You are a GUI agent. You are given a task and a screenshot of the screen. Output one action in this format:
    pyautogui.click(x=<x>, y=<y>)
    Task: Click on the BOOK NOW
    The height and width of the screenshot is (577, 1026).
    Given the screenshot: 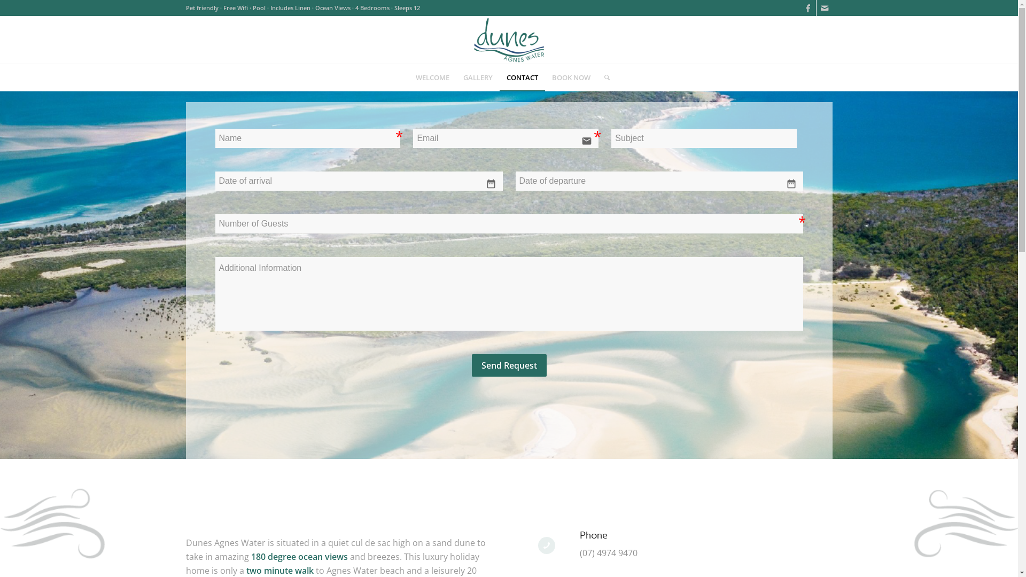 What is the action you would take?
    pyautogui.click(x=571, y=77)
    